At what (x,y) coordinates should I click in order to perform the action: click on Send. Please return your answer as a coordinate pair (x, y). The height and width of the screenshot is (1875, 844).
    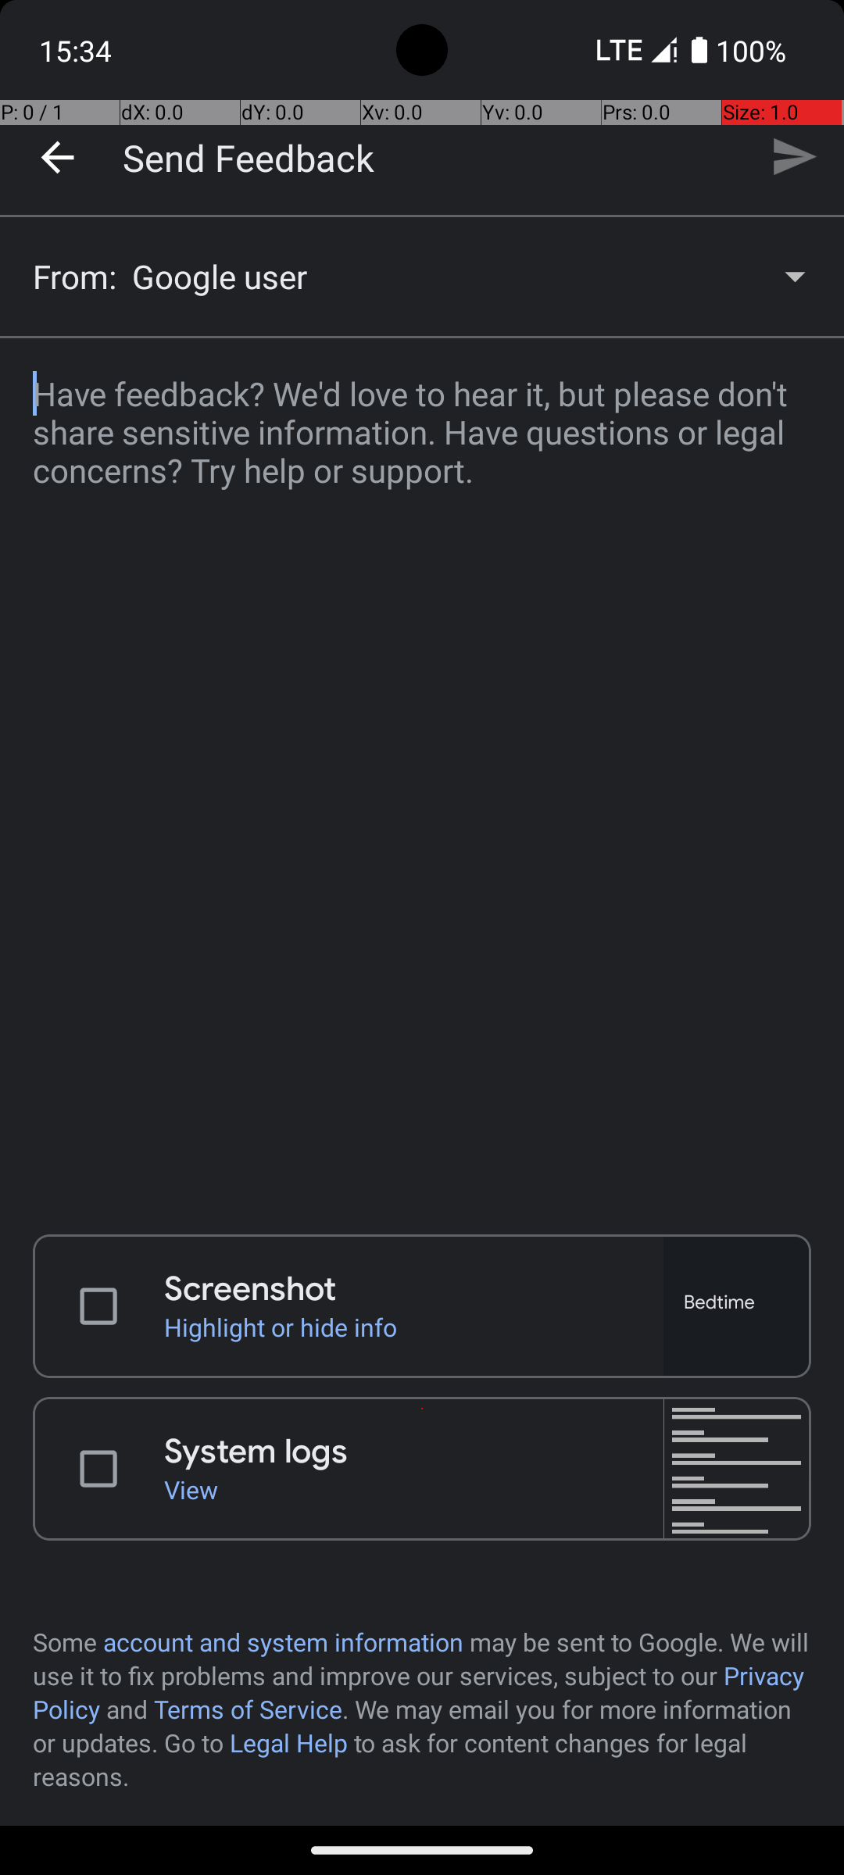
    Looking at the image, I should click on (794, 157).